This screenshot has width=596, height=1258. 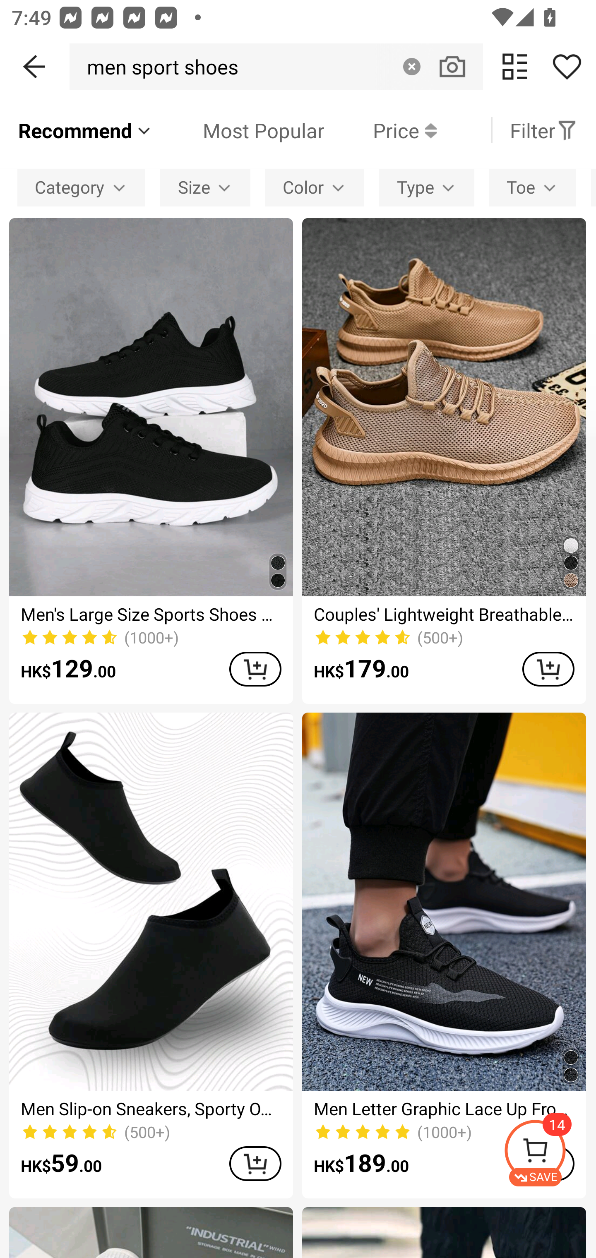 I want to click on Most Popular, so click(x=239, y=130).